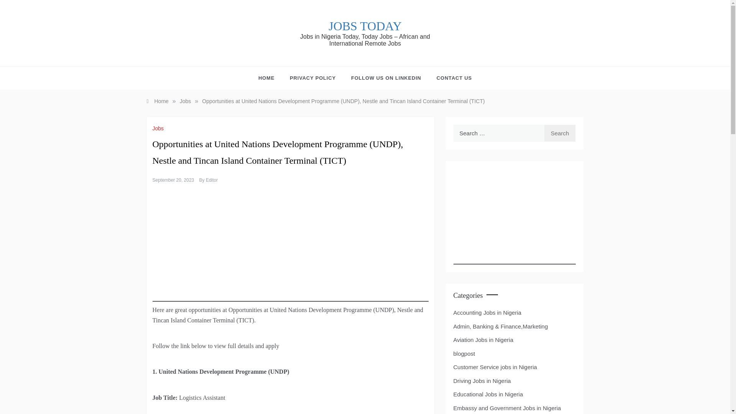 The width and height of the screenshot is (736, 414). I want to click on PRIVACY POLICY, so click(313, 78).